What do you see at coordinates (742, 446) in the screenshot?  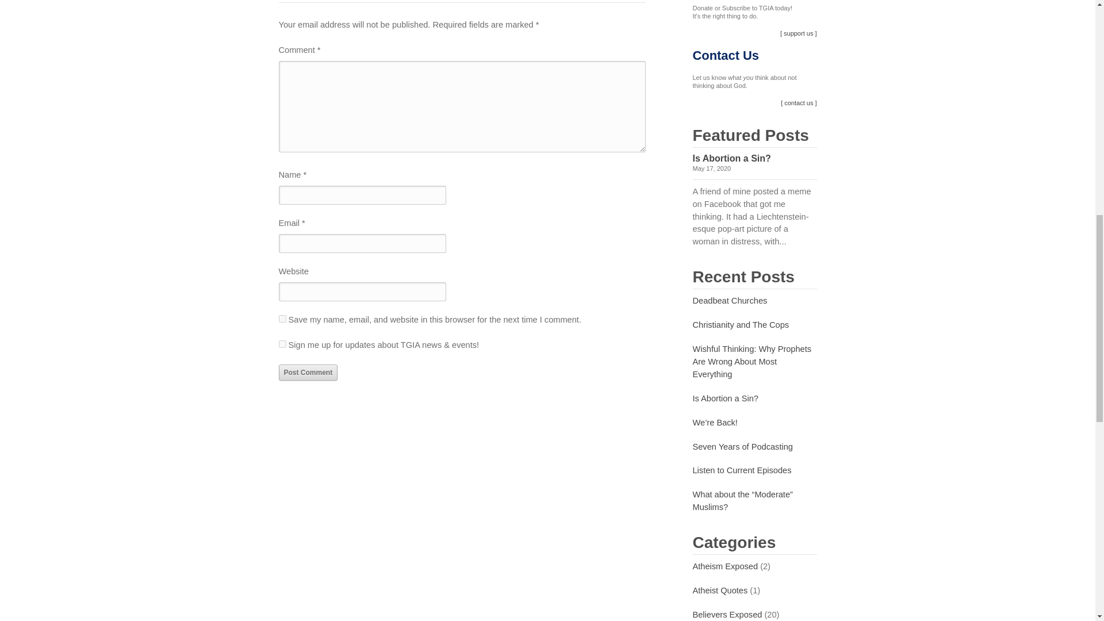 I see `Seven Years of Podcasting` at bounding box center [742, 446].